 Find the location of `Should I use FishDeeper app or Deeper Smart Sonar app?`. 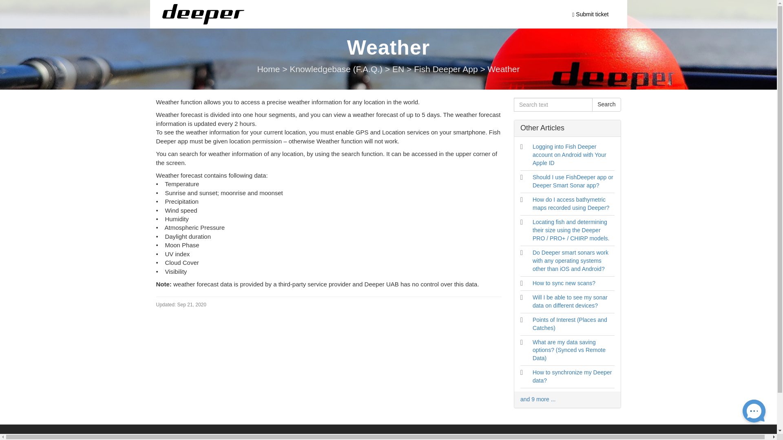

Should I use FishDeeper app or Deeper Smart Sonar app? is located at coordinates (573, 181).